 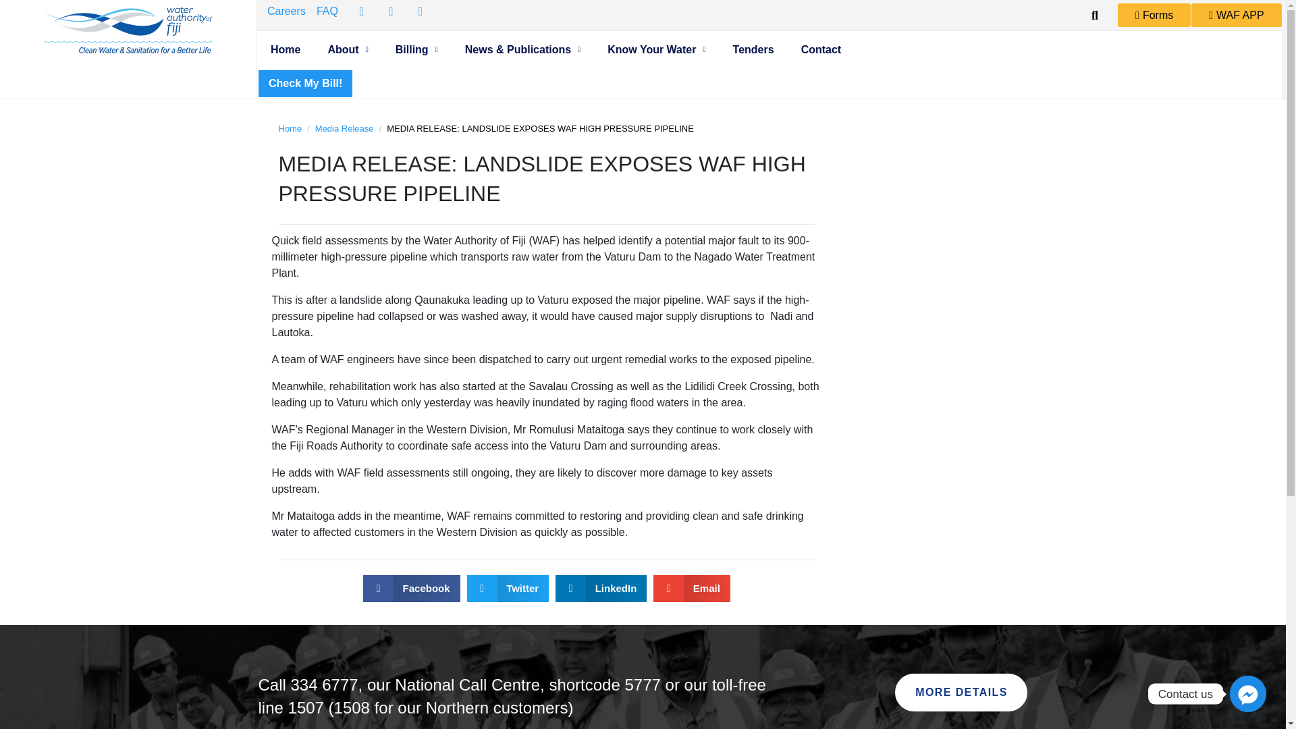 What do you see at coordinates (347, 50) in the screenshot?
I see `About` at bounding box center [347, 50].